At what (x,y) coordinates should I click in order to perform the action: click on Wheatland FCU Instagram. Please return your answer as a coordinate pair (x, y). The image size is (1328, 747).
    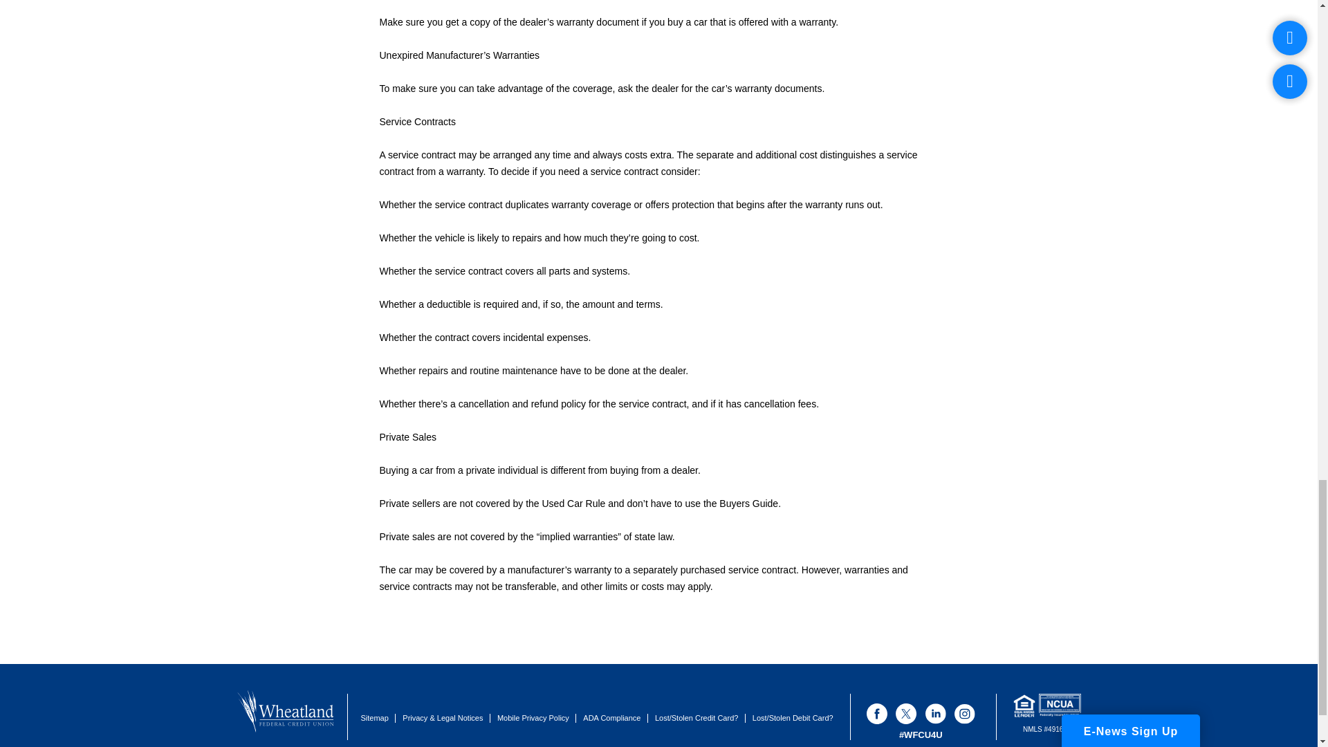
    Looking at the image, I should click on (964, 714).